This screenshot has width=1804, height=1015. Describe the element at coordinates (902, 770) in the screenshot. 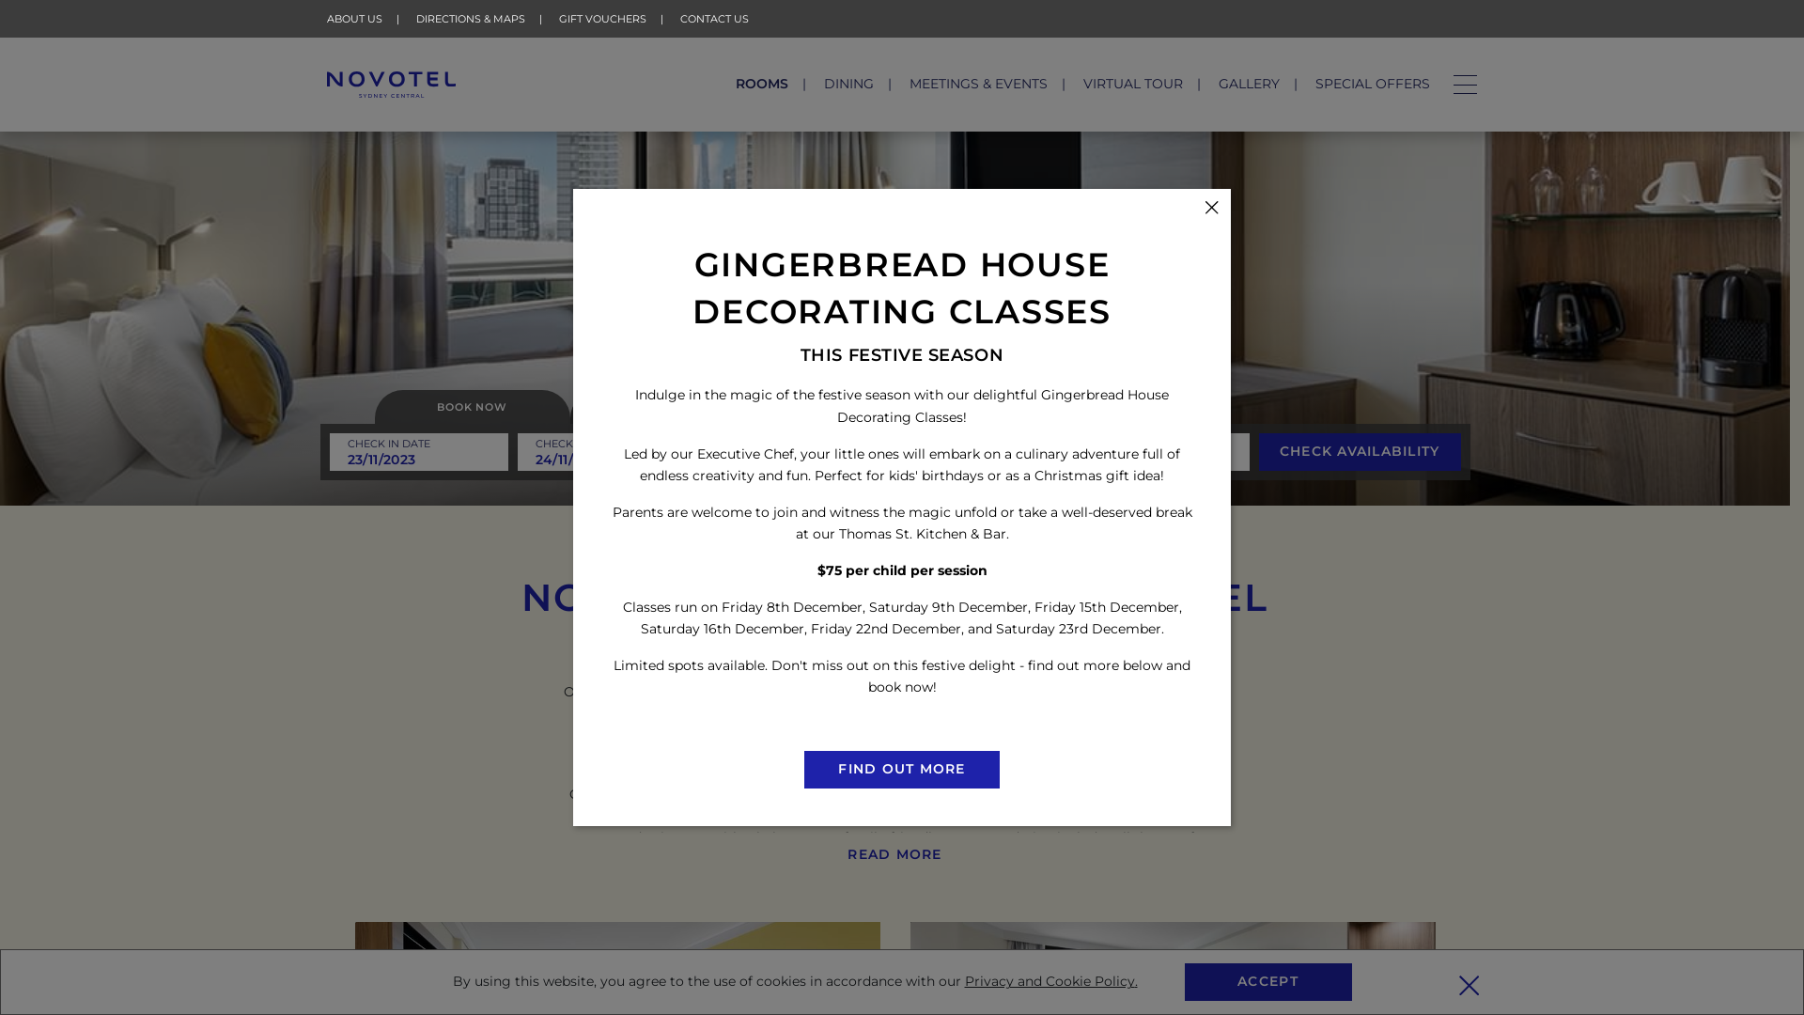

I see `FIND OUT MORE` at that location.